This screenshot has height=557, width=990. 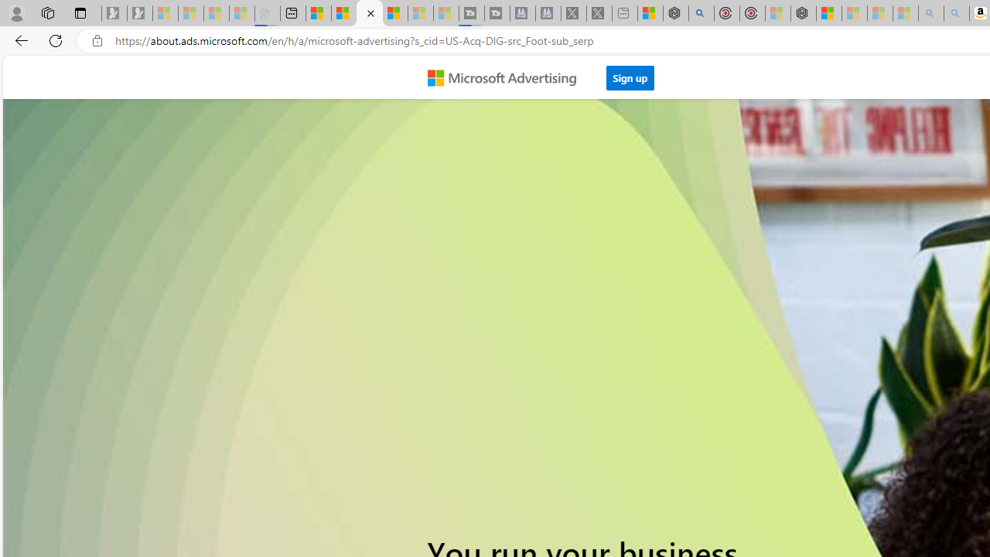 I want to click on Microsoft Advertising, so click(x=507, y=77).